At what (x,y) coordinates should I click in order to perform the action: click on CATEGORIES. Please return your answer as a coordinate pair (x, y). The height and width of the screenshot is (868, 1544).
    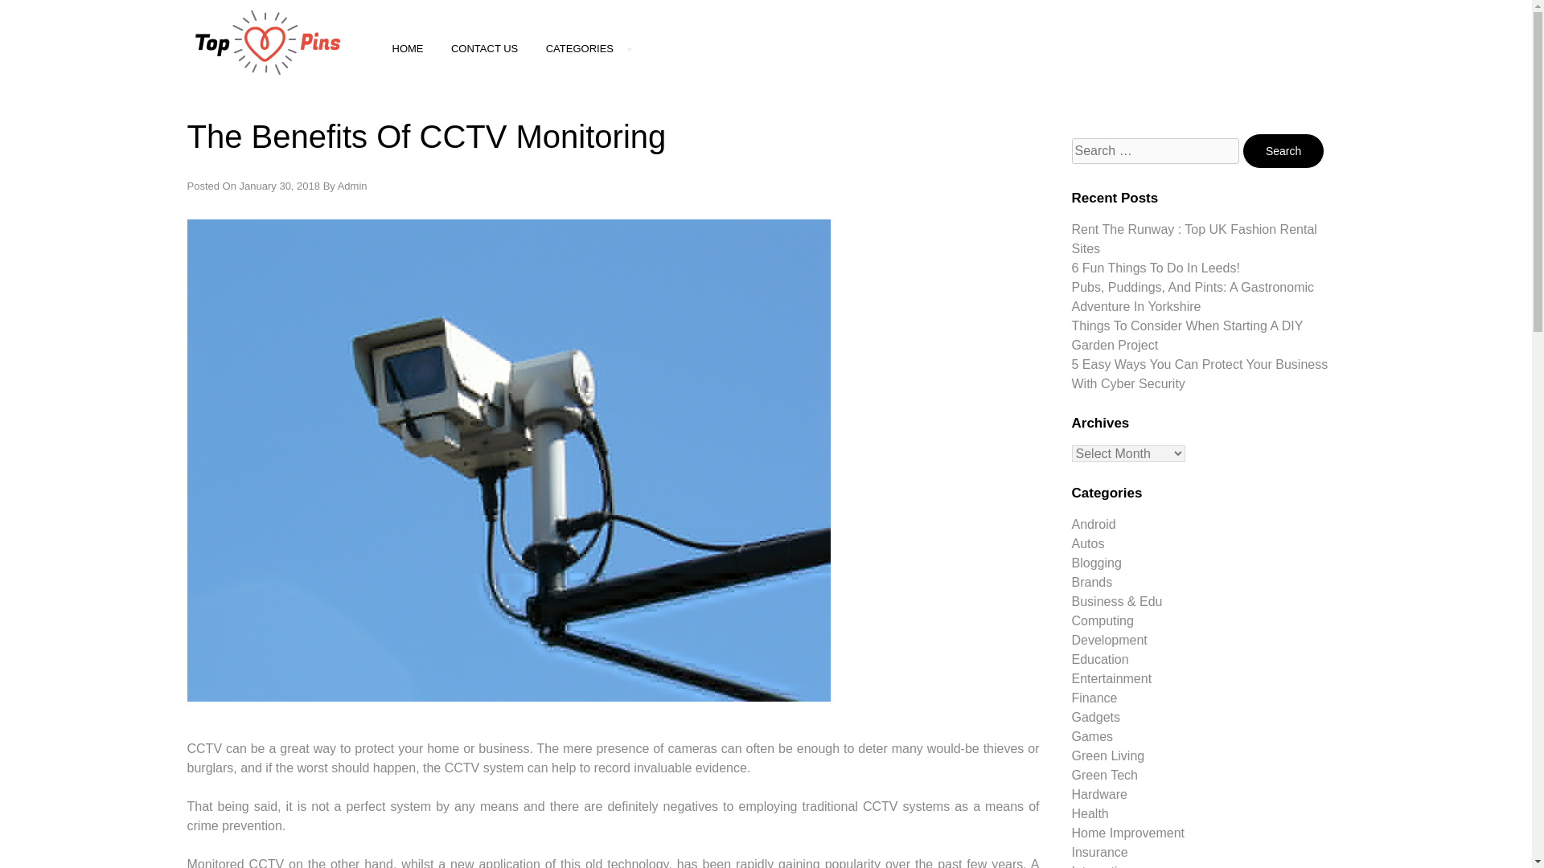
    Looking at the image, I should click on (589, 48).